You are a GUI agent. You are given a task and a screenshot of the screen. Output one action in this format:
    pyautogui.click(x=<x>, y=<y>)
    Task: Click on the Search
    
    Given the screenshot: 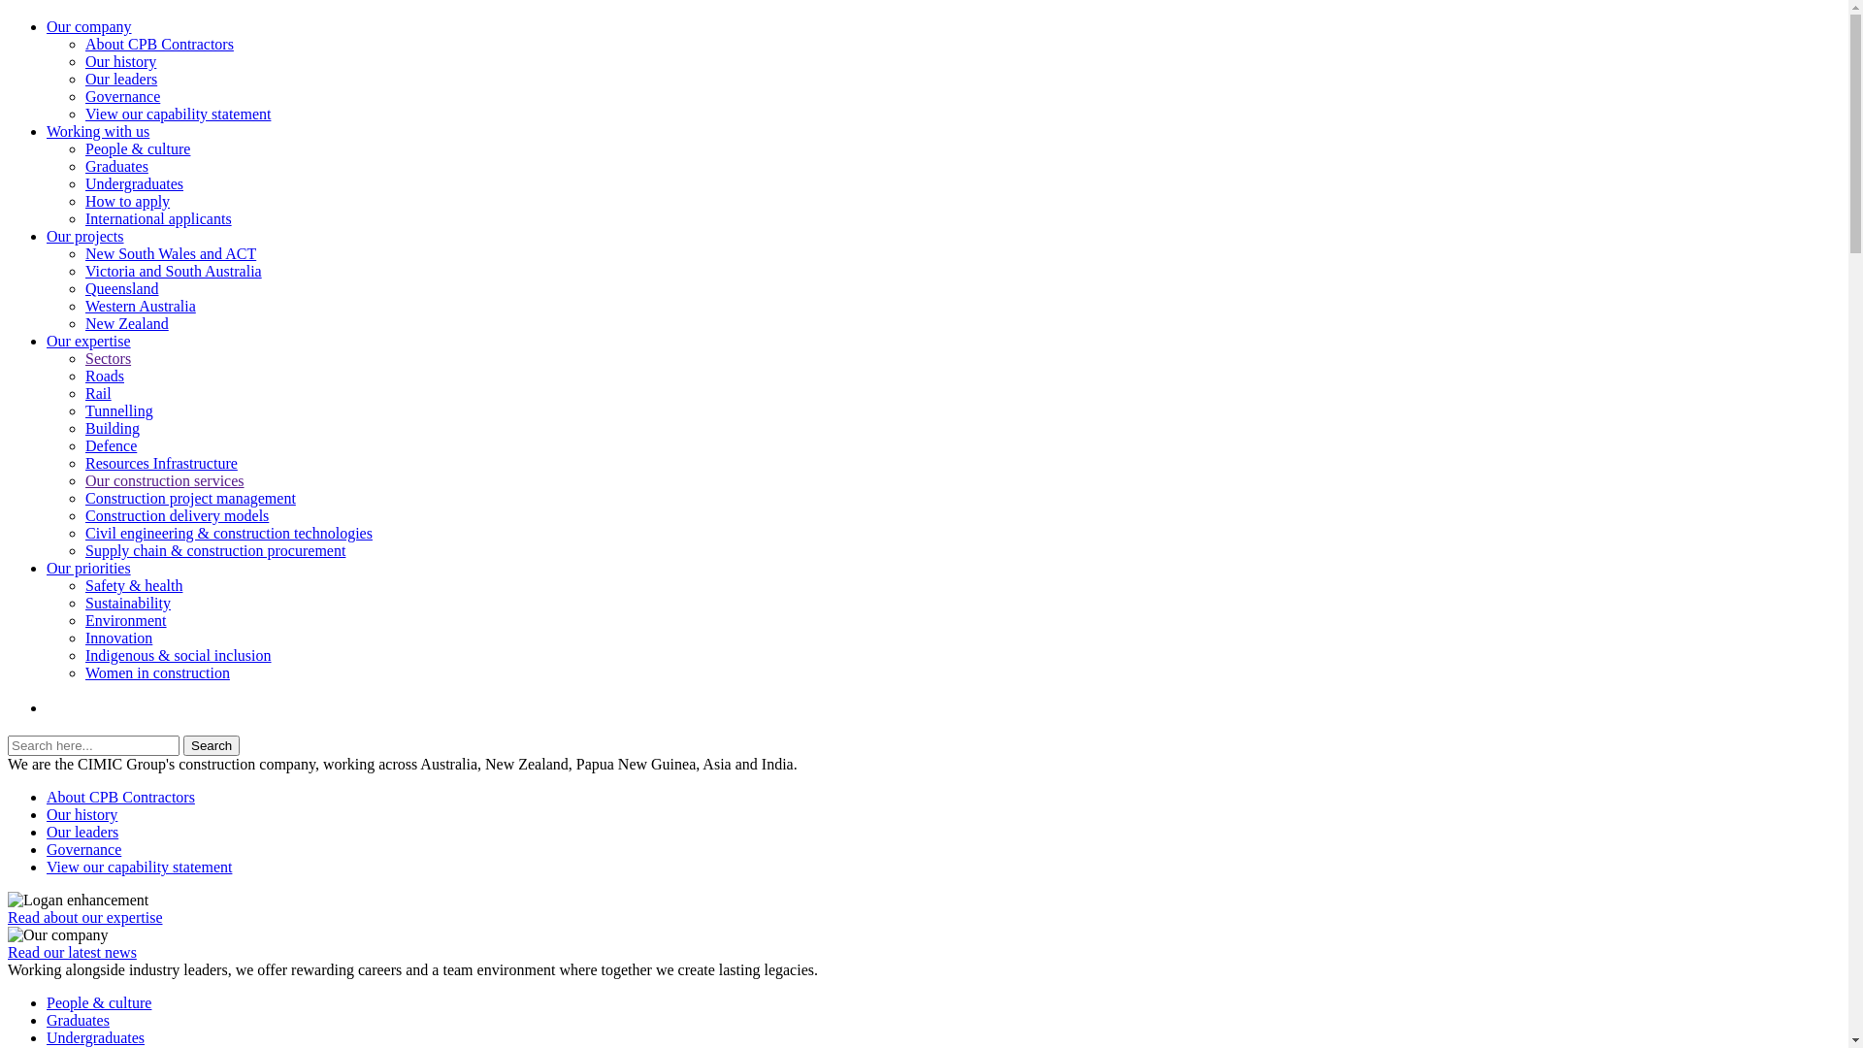 What is the action you would take?
    pyautogui.click(x=212, y=745)
    